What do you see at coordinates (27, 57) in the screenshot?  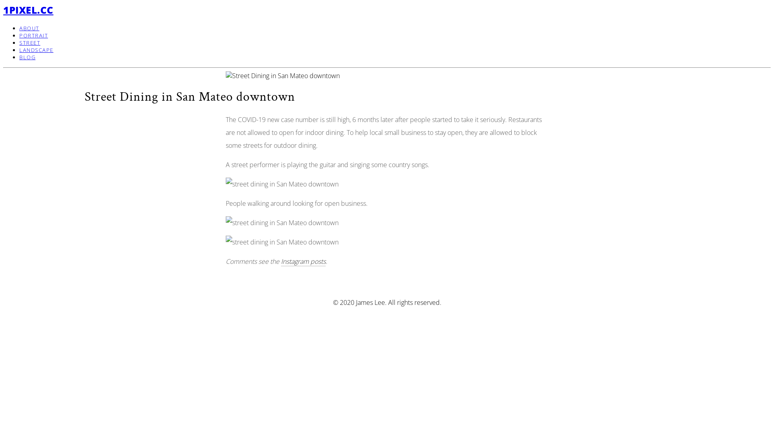 I see `BLOG` at bounding box center [27, 57].